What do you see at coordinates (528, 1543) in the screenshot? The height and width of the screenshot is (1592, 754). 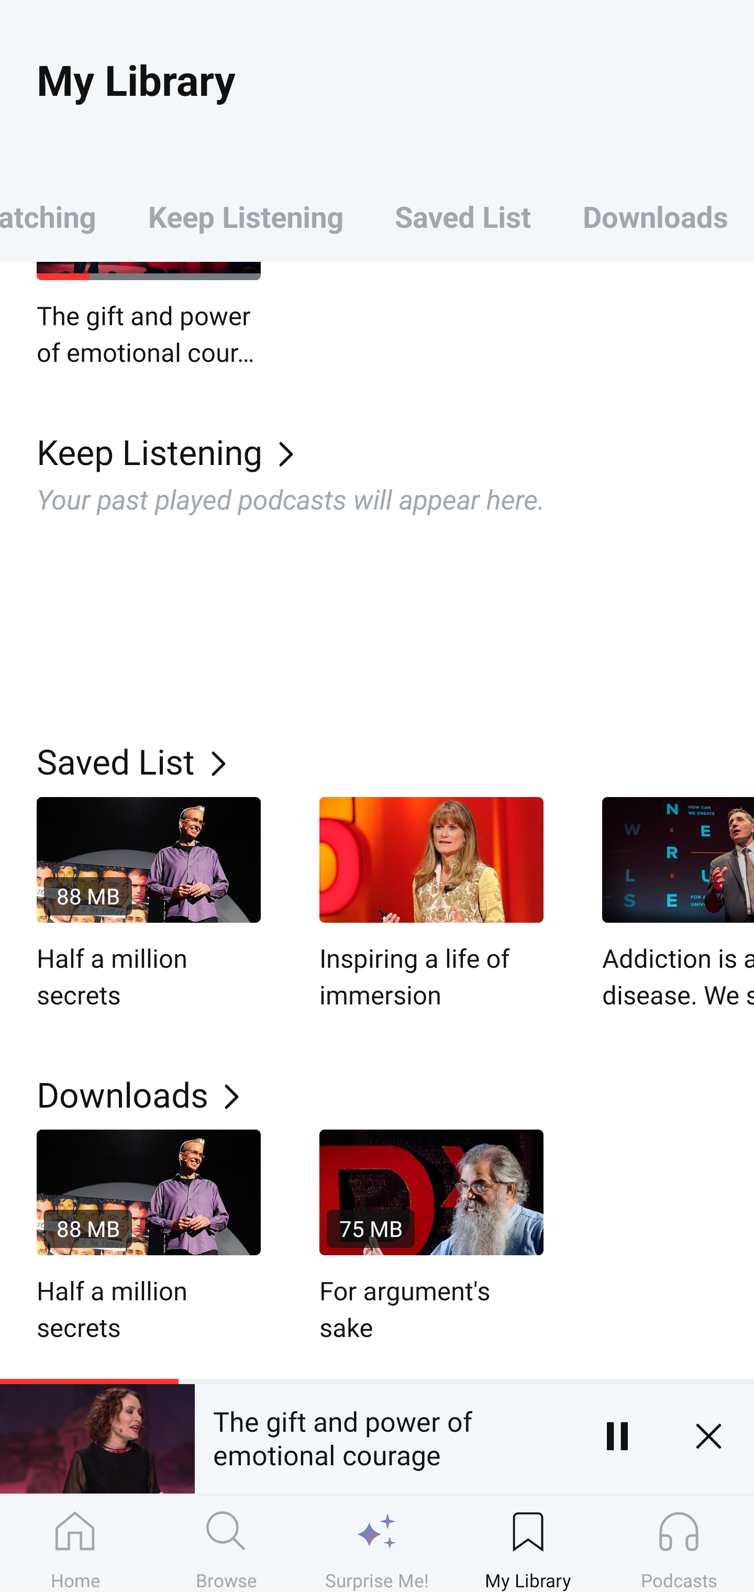 I see `My Library` at bounding box center [528, 1543].